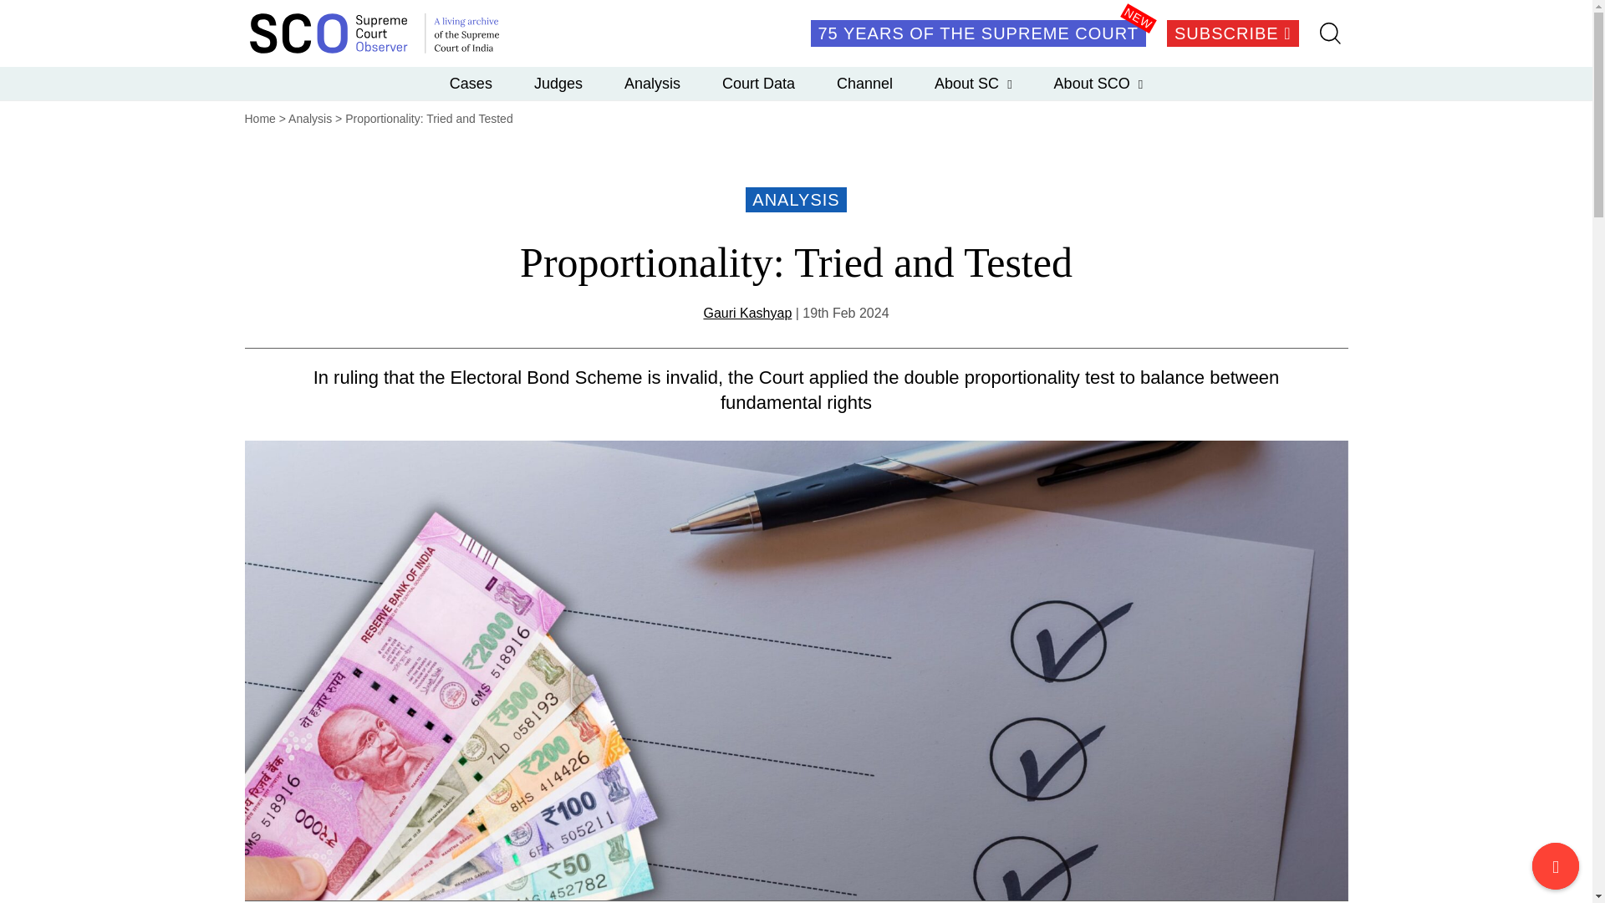 The image size is (1605, 903). Describe the element at coordinates (1232, 33) in the screenshot. I see `SUBSCRIBE` at that location.